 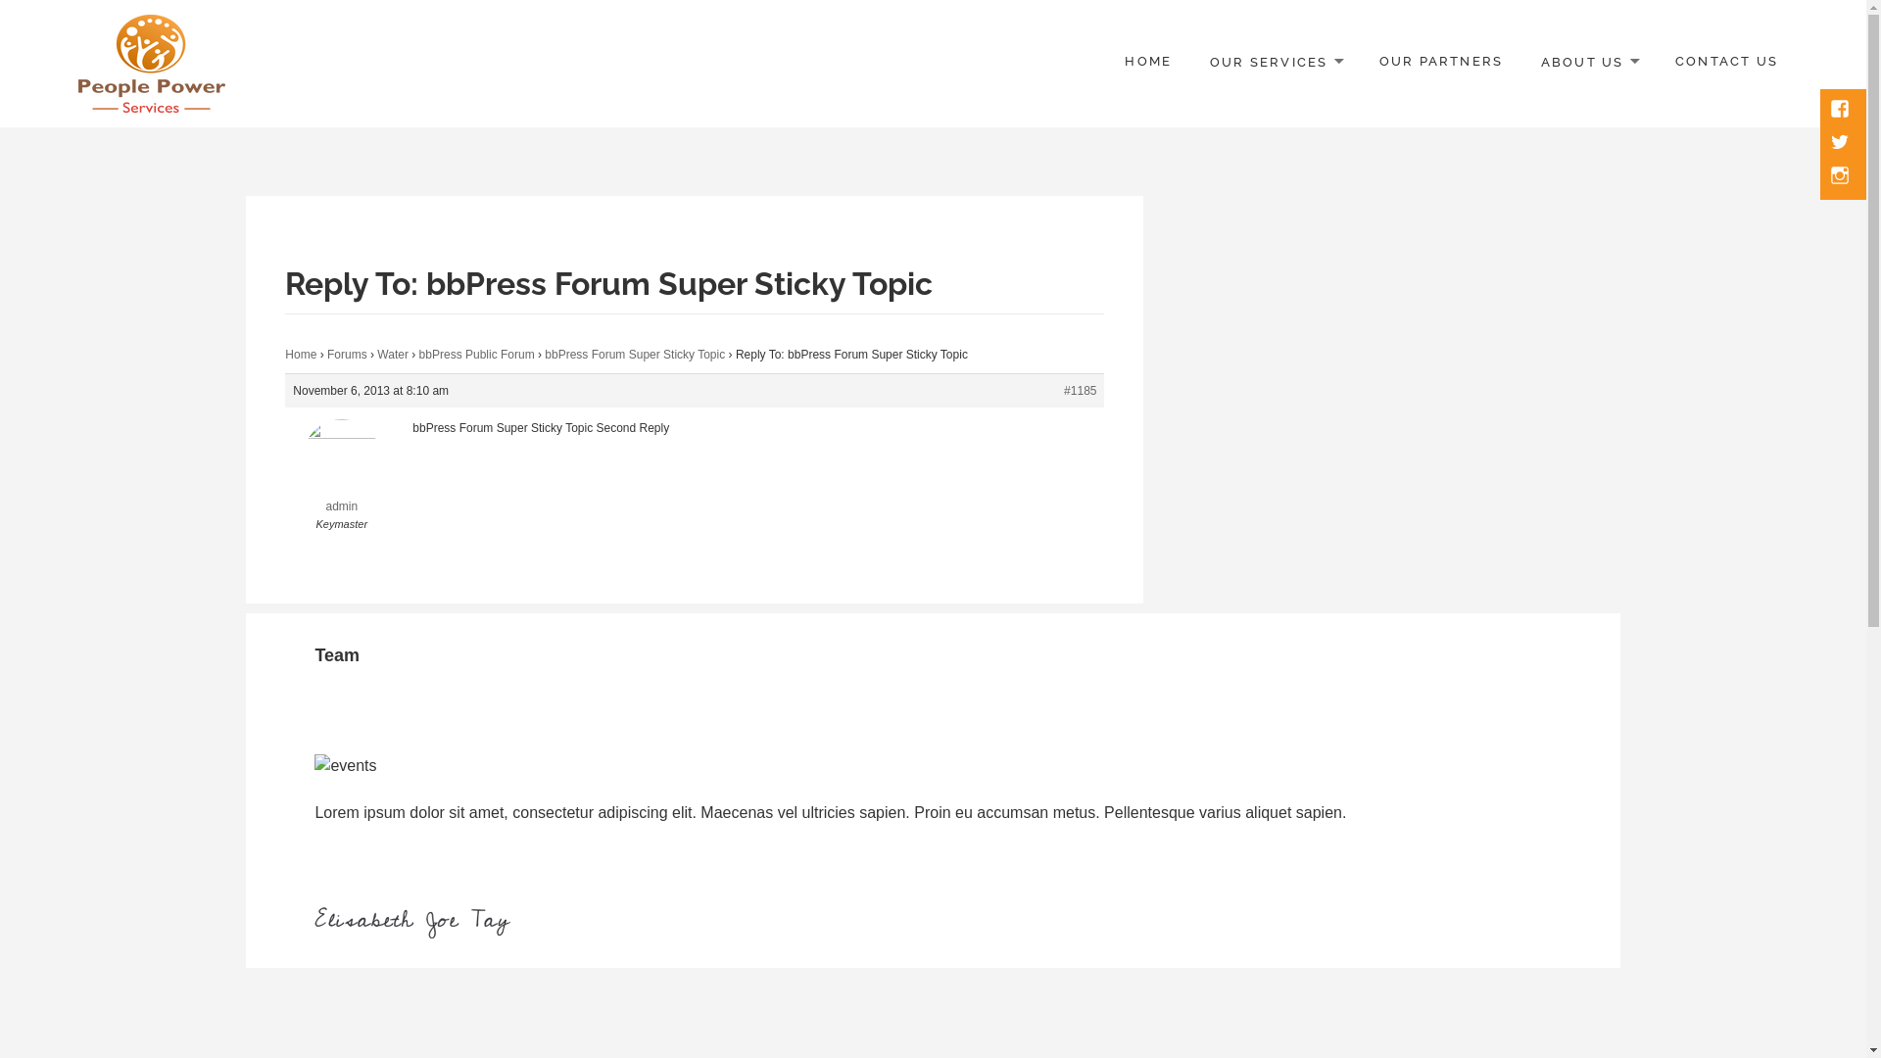 I want to click on Instagram, so click(x=1842, y=177).